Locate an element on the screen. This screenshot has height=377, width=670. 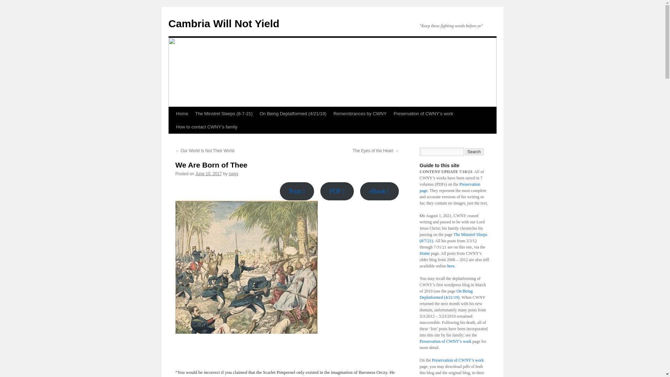
cwny is located at coordinates (233, 174).